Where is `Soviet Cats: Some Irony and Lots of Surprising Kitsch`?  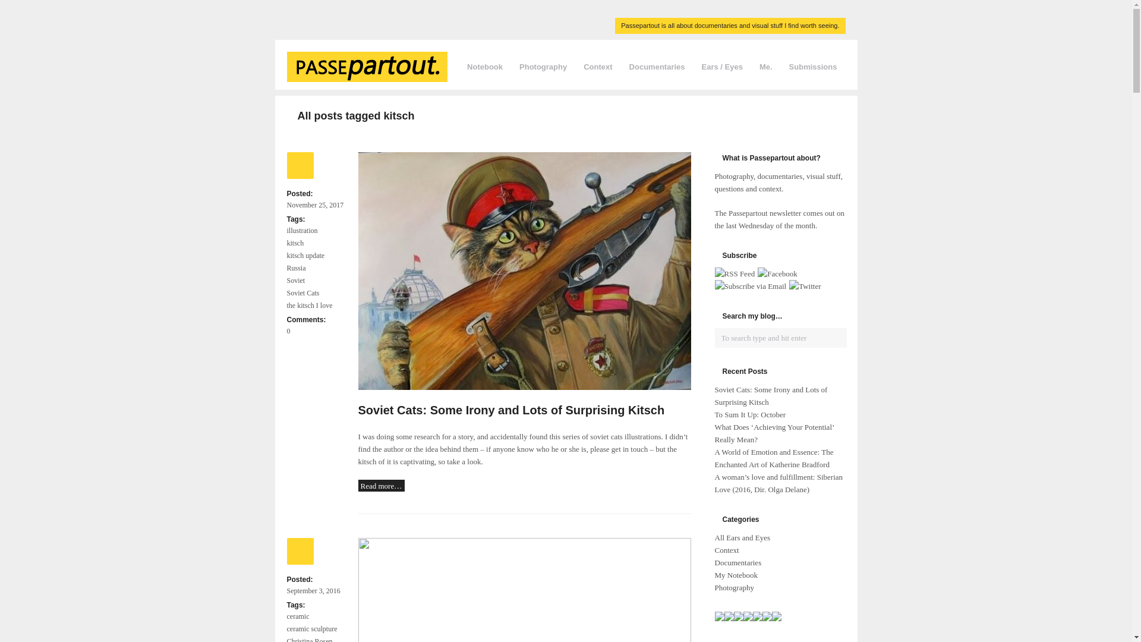 Soviet Cats: Some Irony and Lots of Surprising Kitsch is located at coordinates (511, 410).